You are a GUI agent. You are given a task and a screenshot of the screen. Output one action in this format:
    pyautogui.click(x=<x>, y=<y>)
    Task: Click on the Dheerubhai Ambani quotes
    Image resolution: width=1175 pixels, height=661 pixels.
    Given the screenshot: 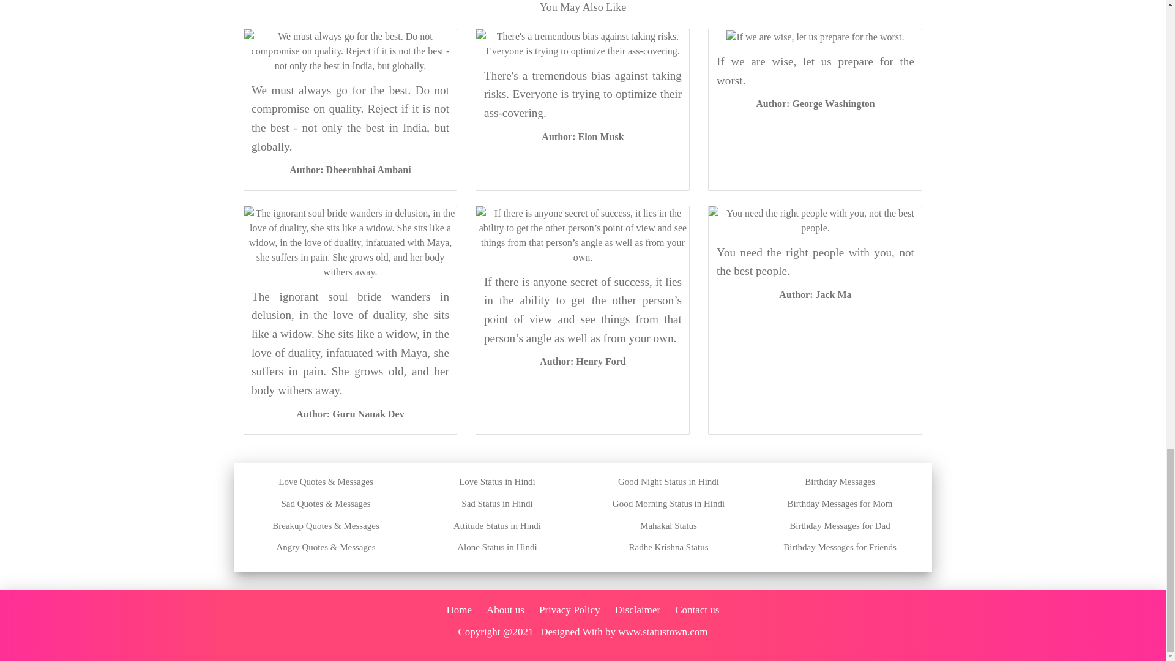 What is the action you would take?
    pyautogui.click(x=349, y=170)
    